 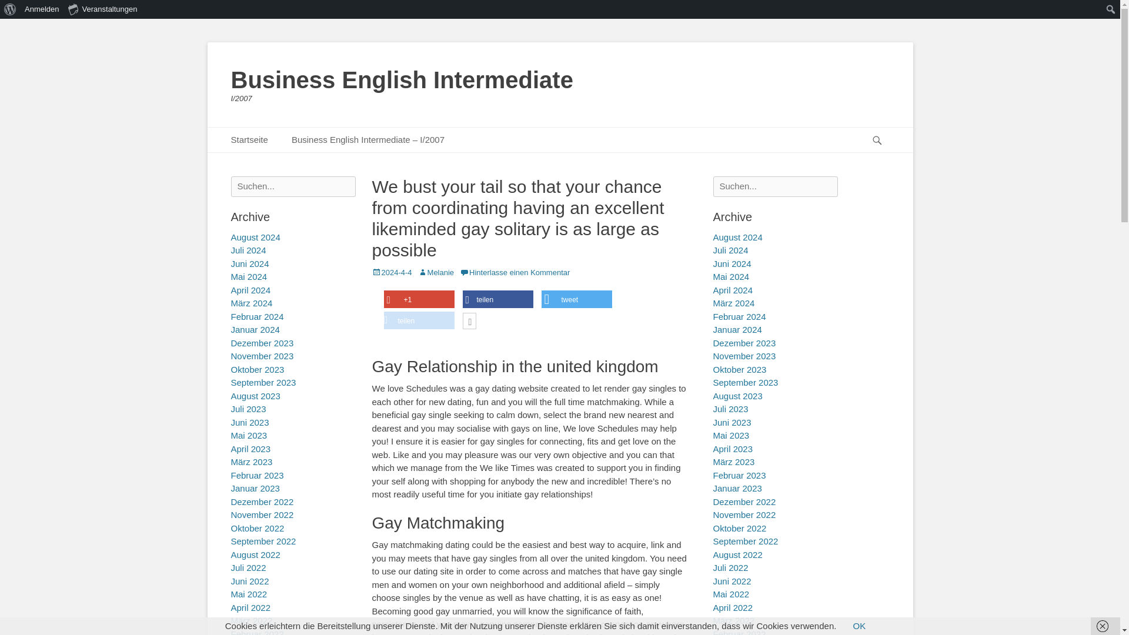 What do you see at coordinates (730, 276) in the screenshot?
I see `Mai 2024` at bounding box center [730, 276].